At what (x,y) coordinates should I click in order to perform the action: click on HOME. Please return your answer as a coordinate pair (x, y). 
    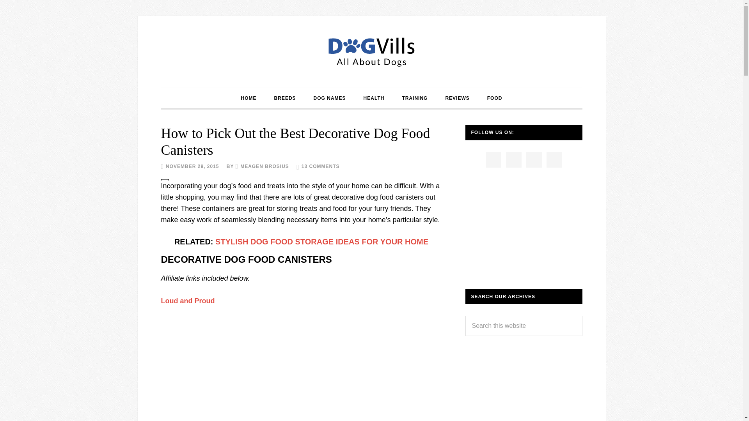
    Looking at the image, I should click on (248, 98).